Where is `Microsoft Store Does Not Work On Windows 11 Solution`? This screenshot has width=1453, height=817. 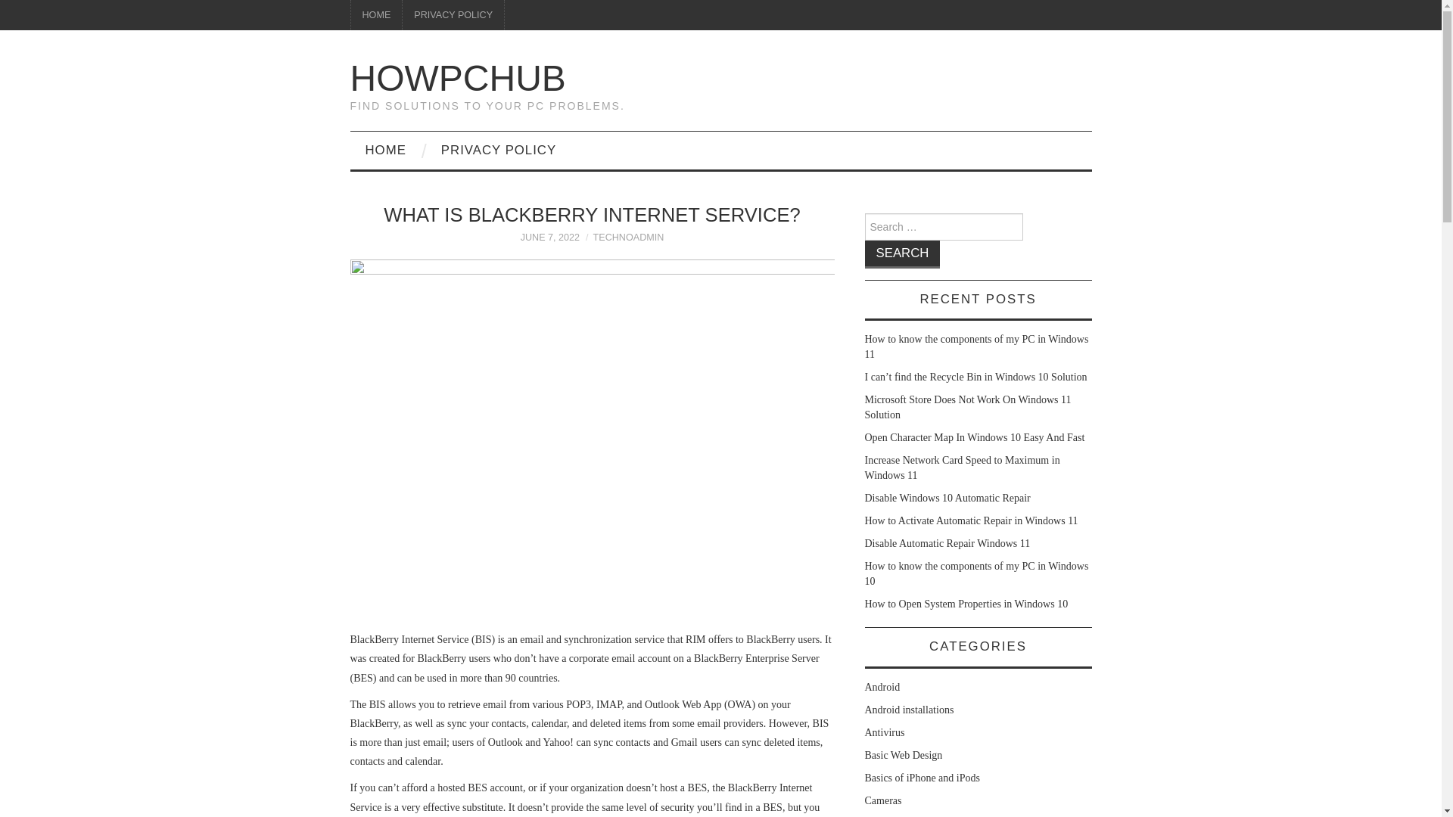 Microsoft Store Does Not Work On Windows 11 Solution is located at coordinates (967, 407).